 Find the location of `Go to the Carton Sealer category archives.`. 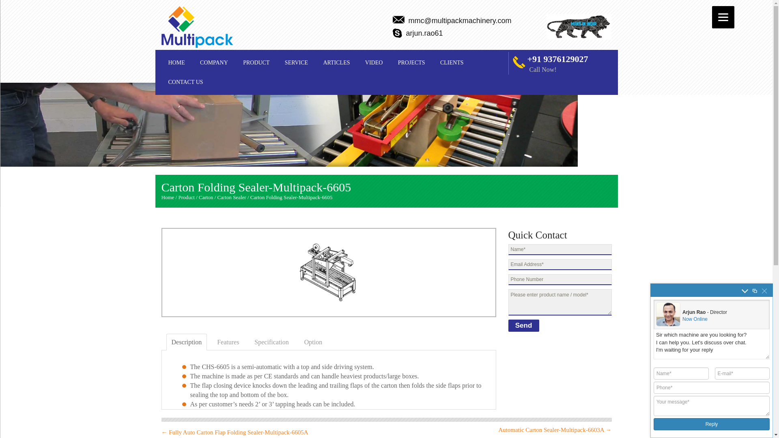

Go to the Carton Sealer category archives. is located at coordinates (231, 197).